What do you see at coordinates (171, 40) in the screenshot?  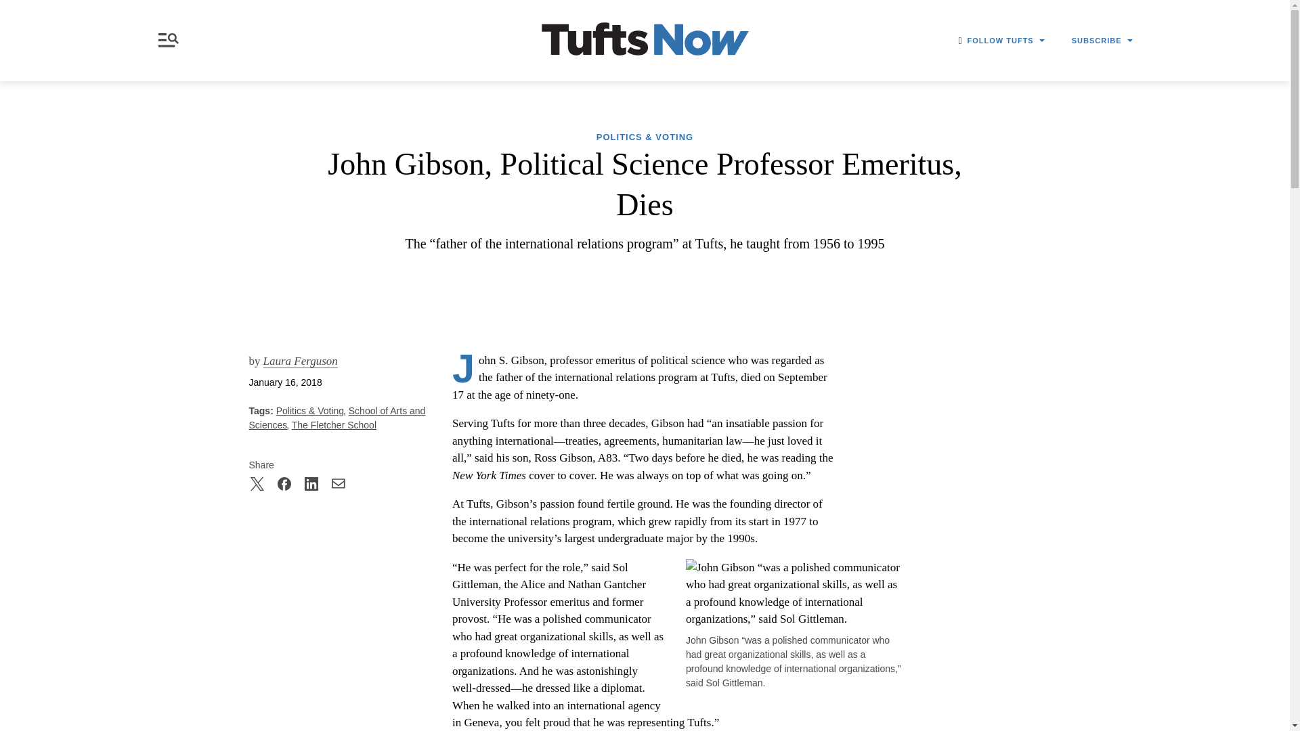 I see `Menu` at bounding box center [171, 40].